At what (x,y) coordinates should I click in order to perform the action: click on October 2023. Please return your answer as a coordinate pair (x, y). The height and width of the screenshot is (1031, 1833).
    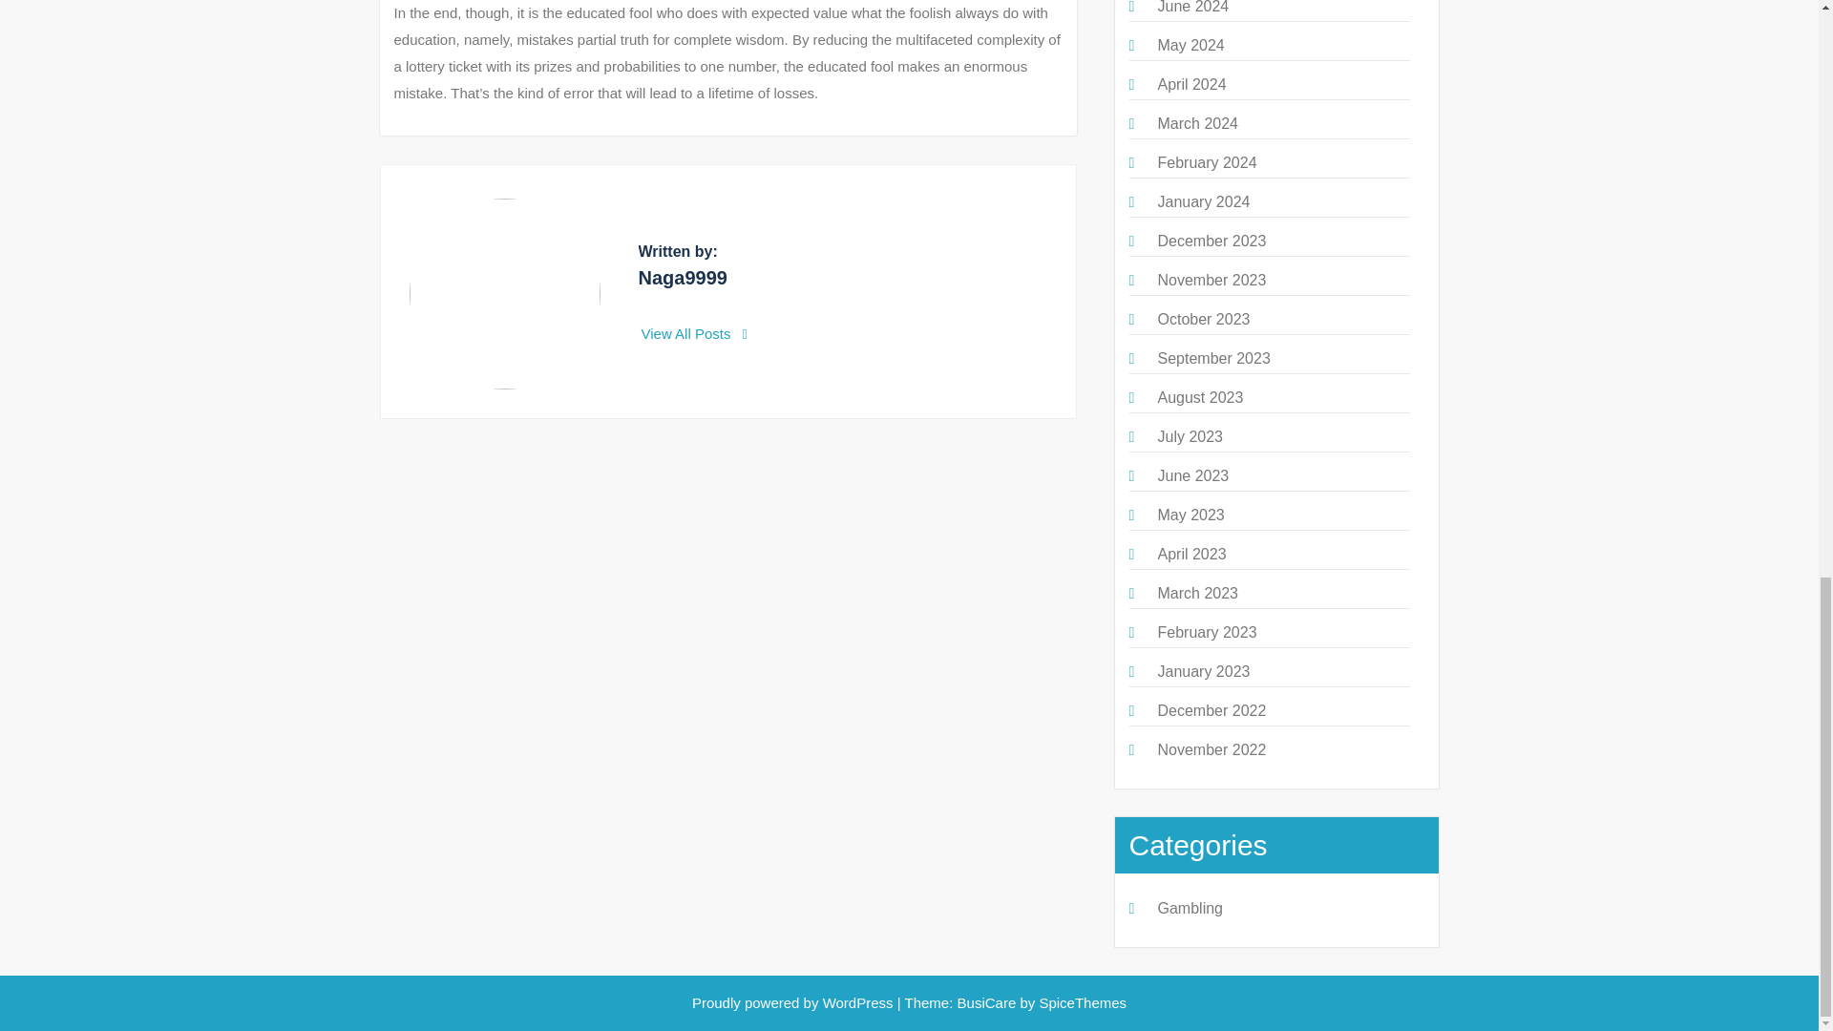
    Looking at the image, I should click on (1203, 319).